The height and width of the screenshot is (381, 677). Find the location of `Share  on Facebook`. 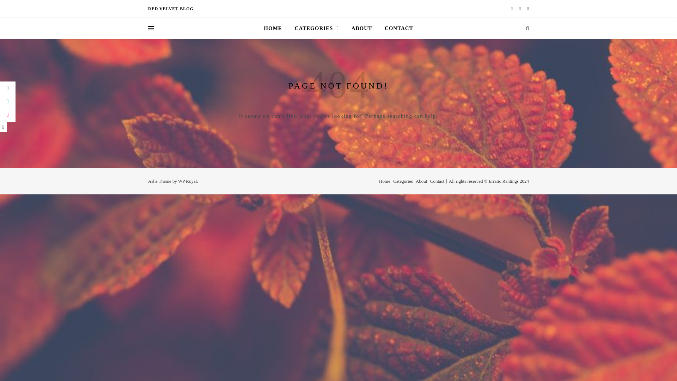

Share  on Facebook is located at coordinates (8, 88).